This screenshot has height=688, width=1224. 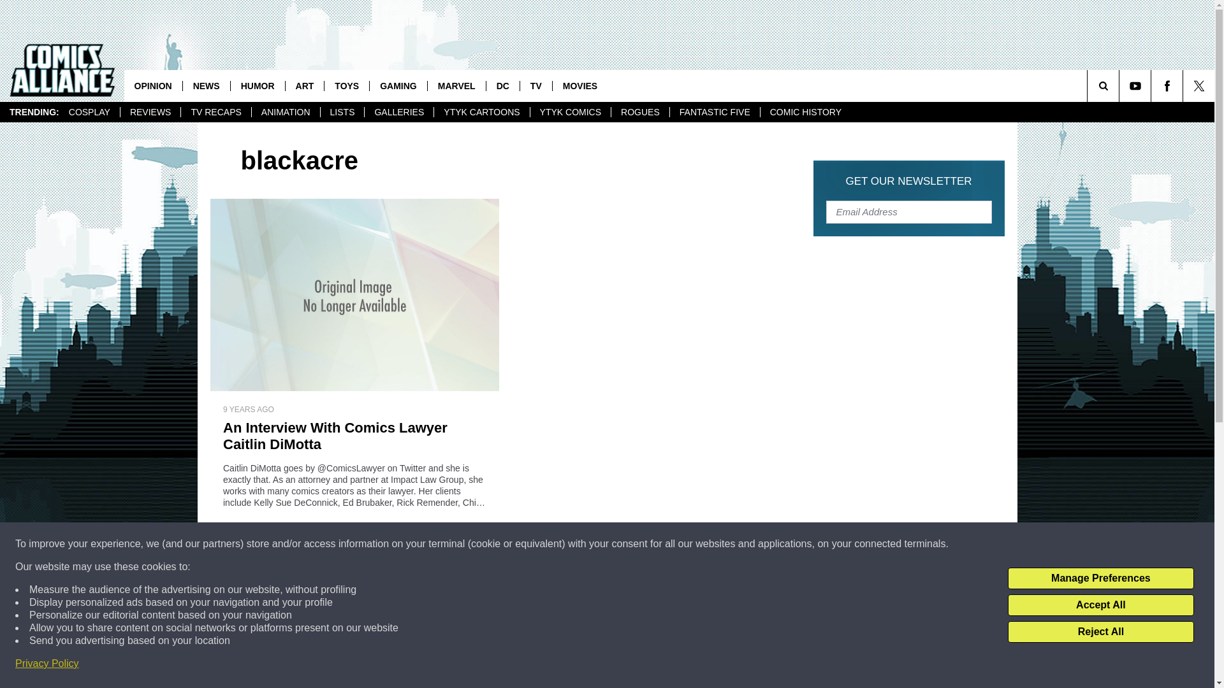 What do you see at coordinates (715, 112) in the screenshot?
I see `FANTASTIC FIVE` at bounding box center [715, 112].